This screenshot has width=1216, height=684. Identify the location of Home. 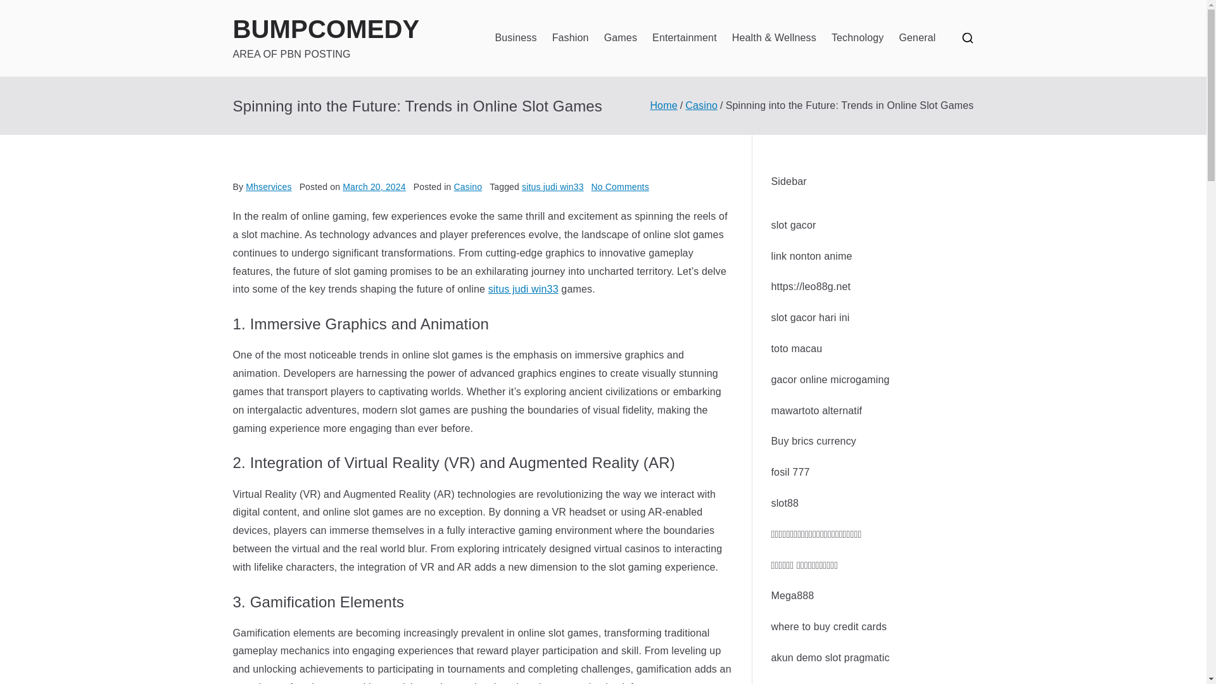
(663, 105).